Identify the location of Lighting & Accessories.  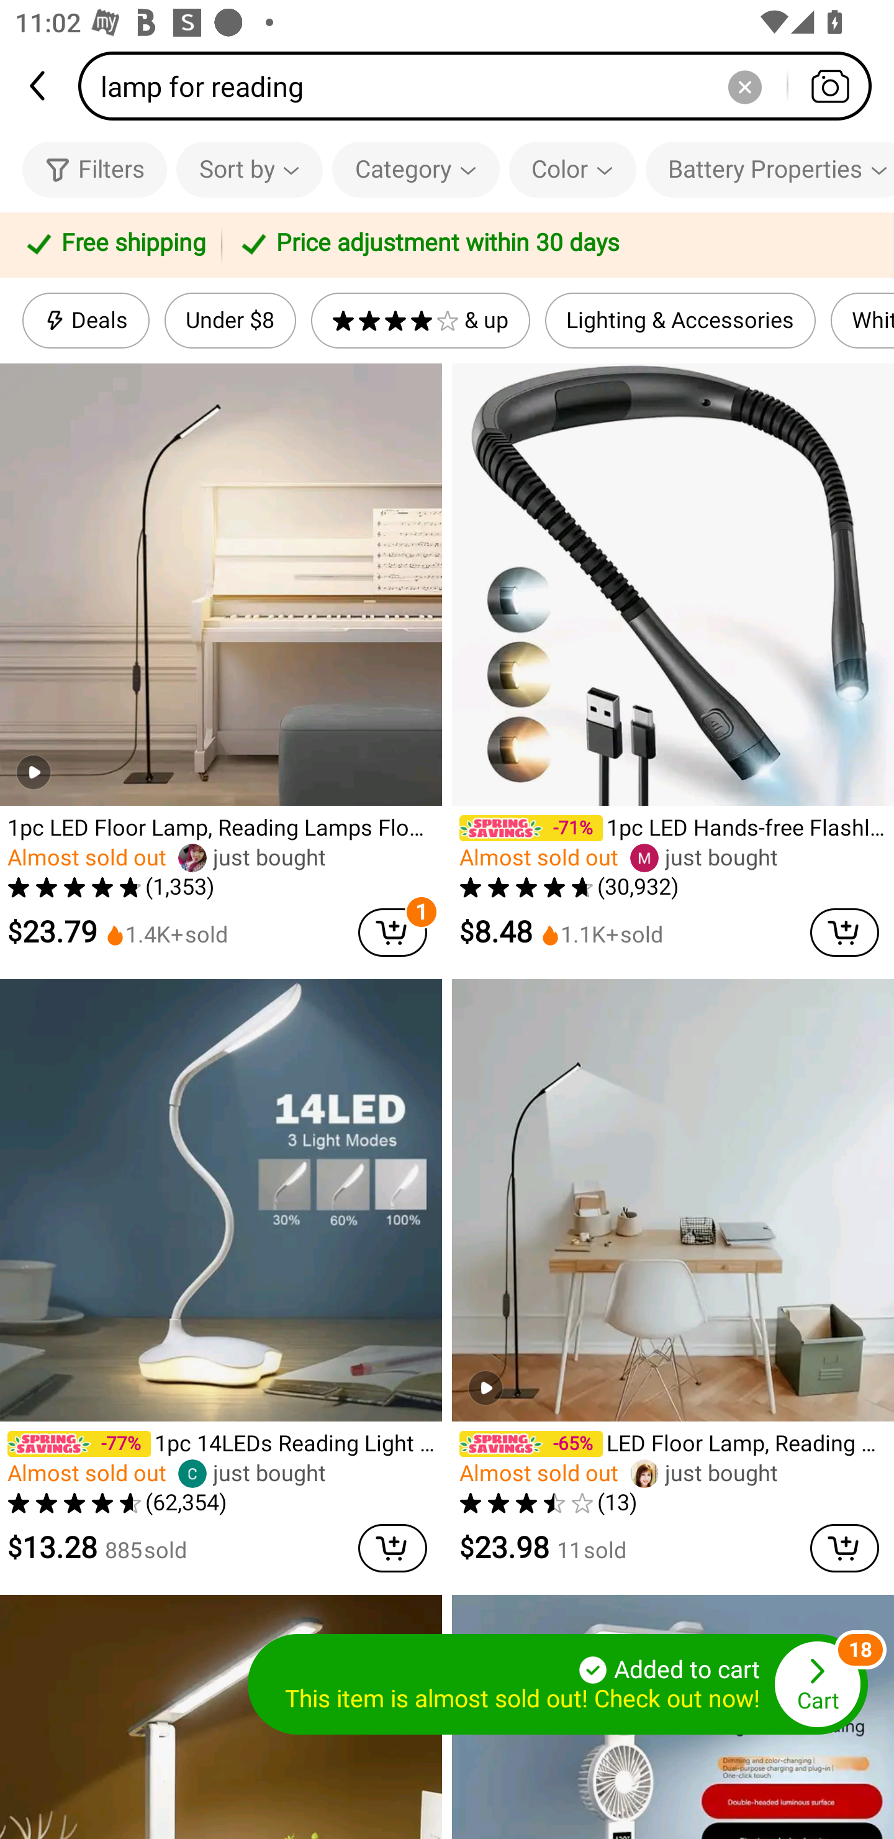
(680, 321).